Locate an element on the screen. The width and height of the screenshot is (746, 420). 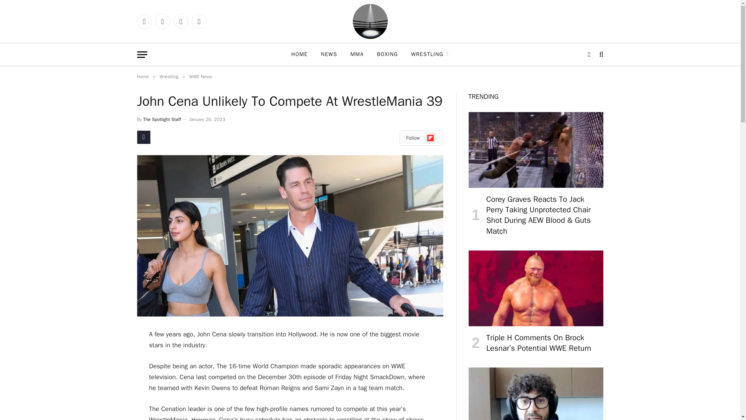
YouTube is located at coordinates (180, 21).